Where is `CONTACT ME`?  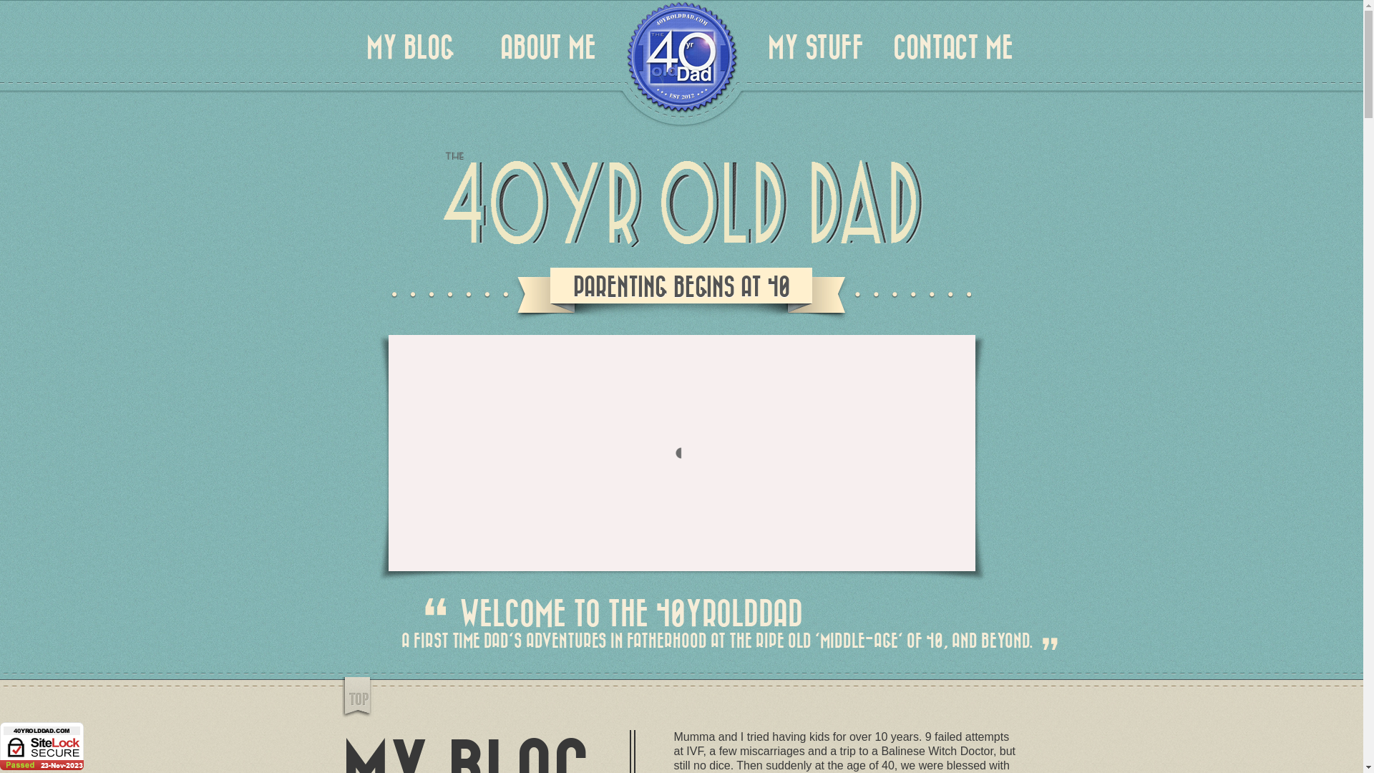 CONTACT ME is located at coordinates (953, 49).